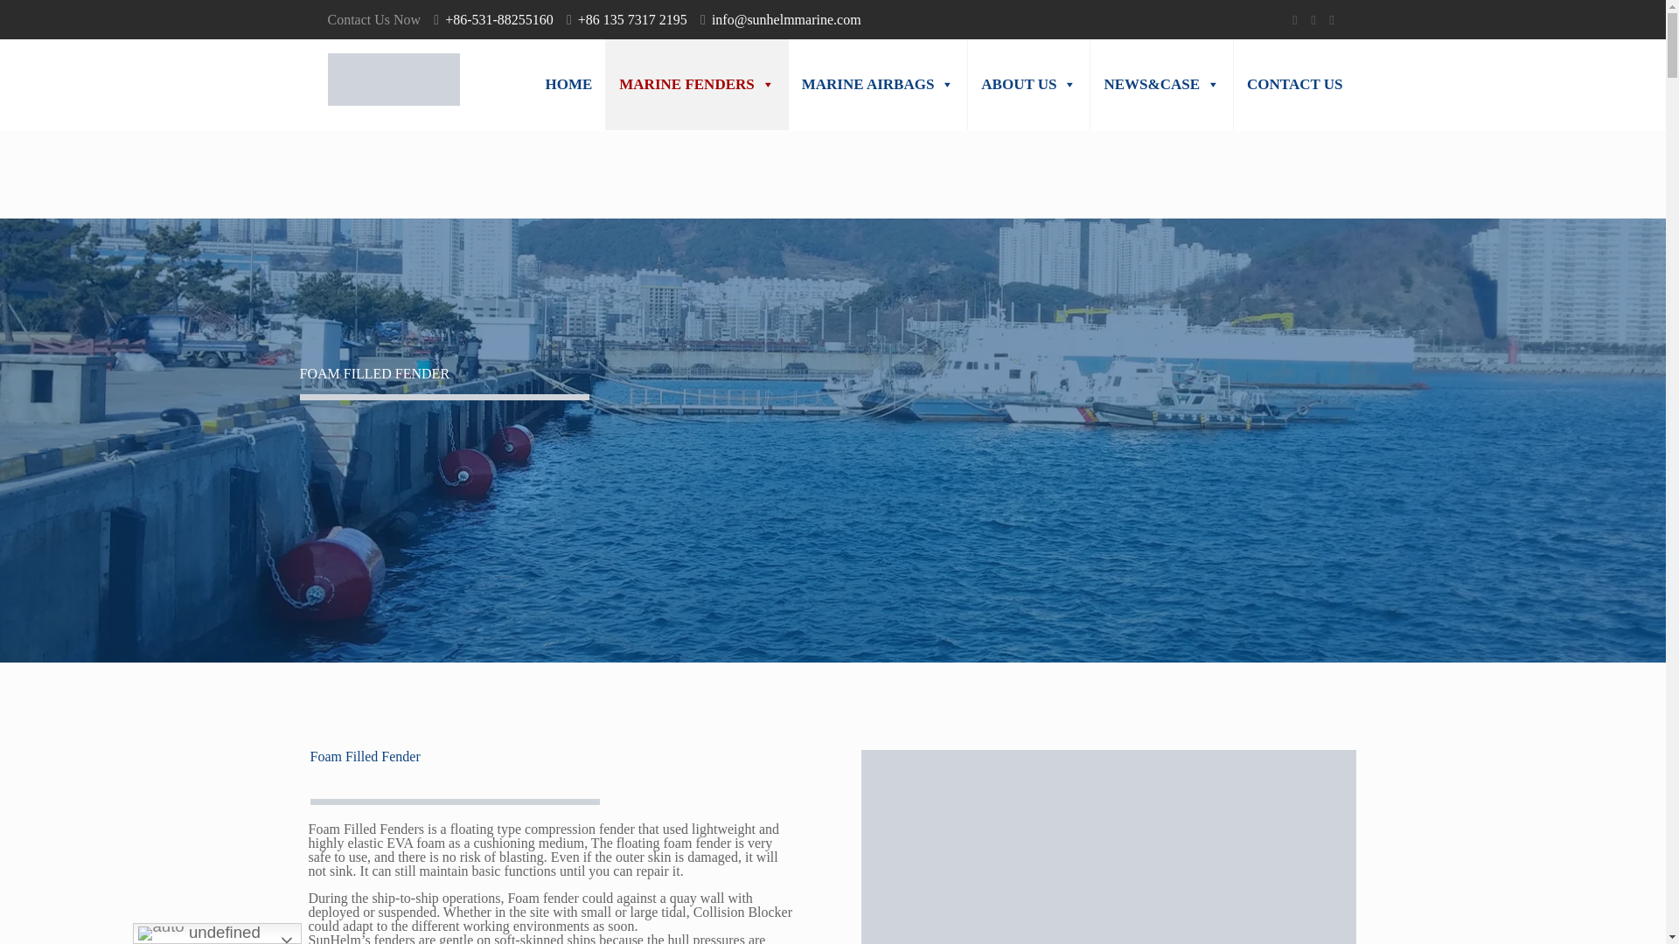 The height and width of the screenshot is (944, 1679). I want to click on ABOUT US, so click(1028, 85).